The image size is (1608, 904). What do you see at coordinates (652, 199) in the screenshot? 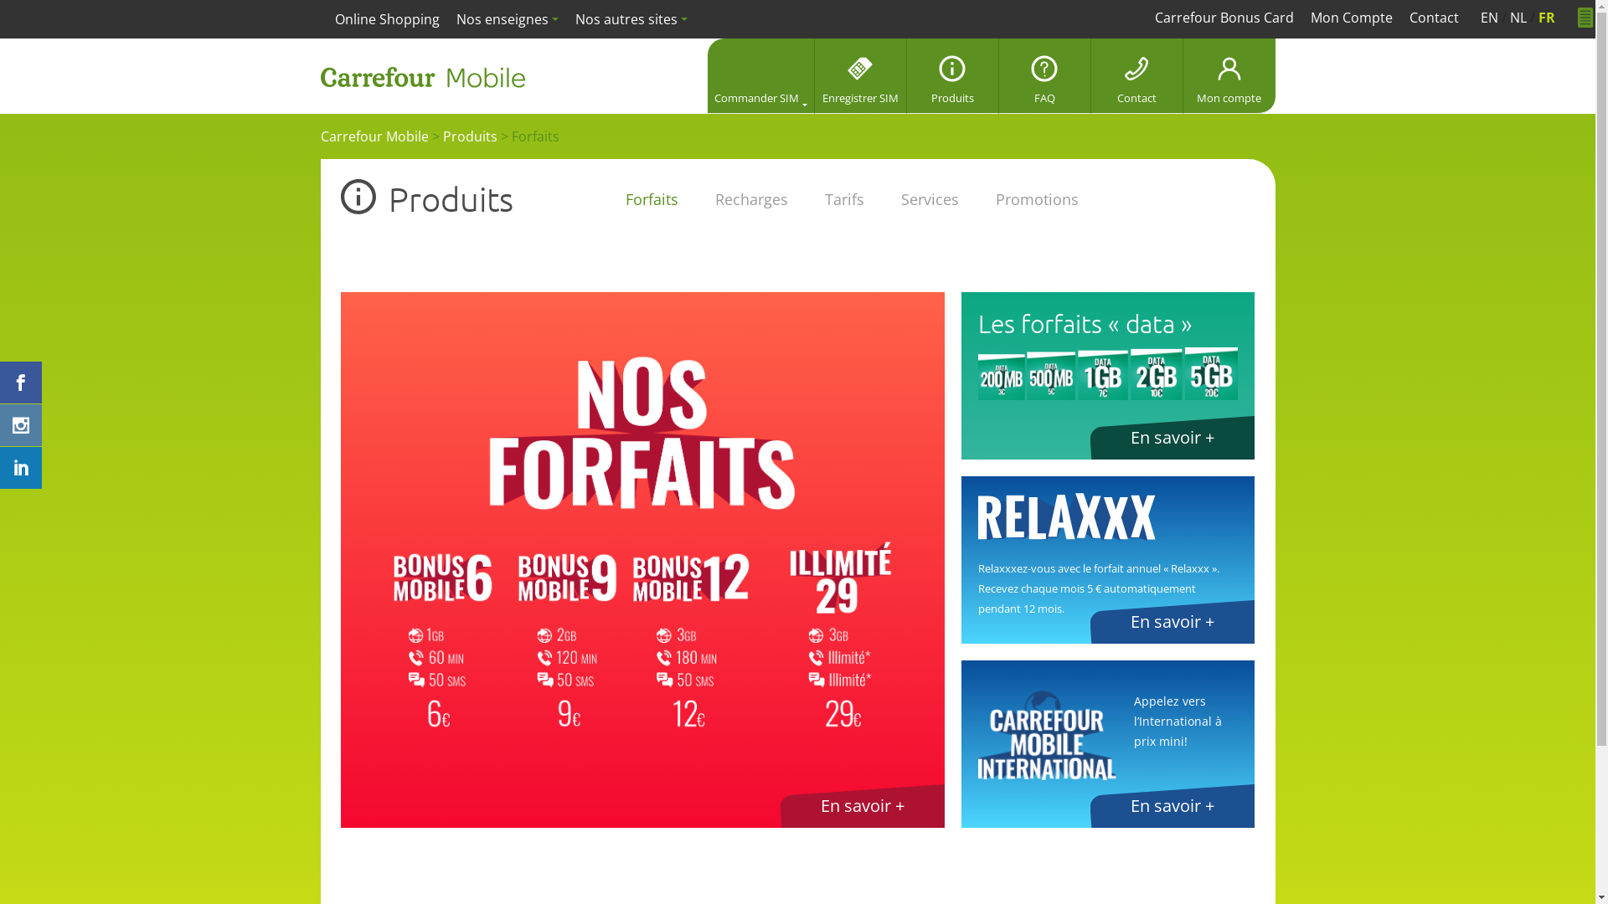
I see `Forfaits` at bounding box center [652, 199].